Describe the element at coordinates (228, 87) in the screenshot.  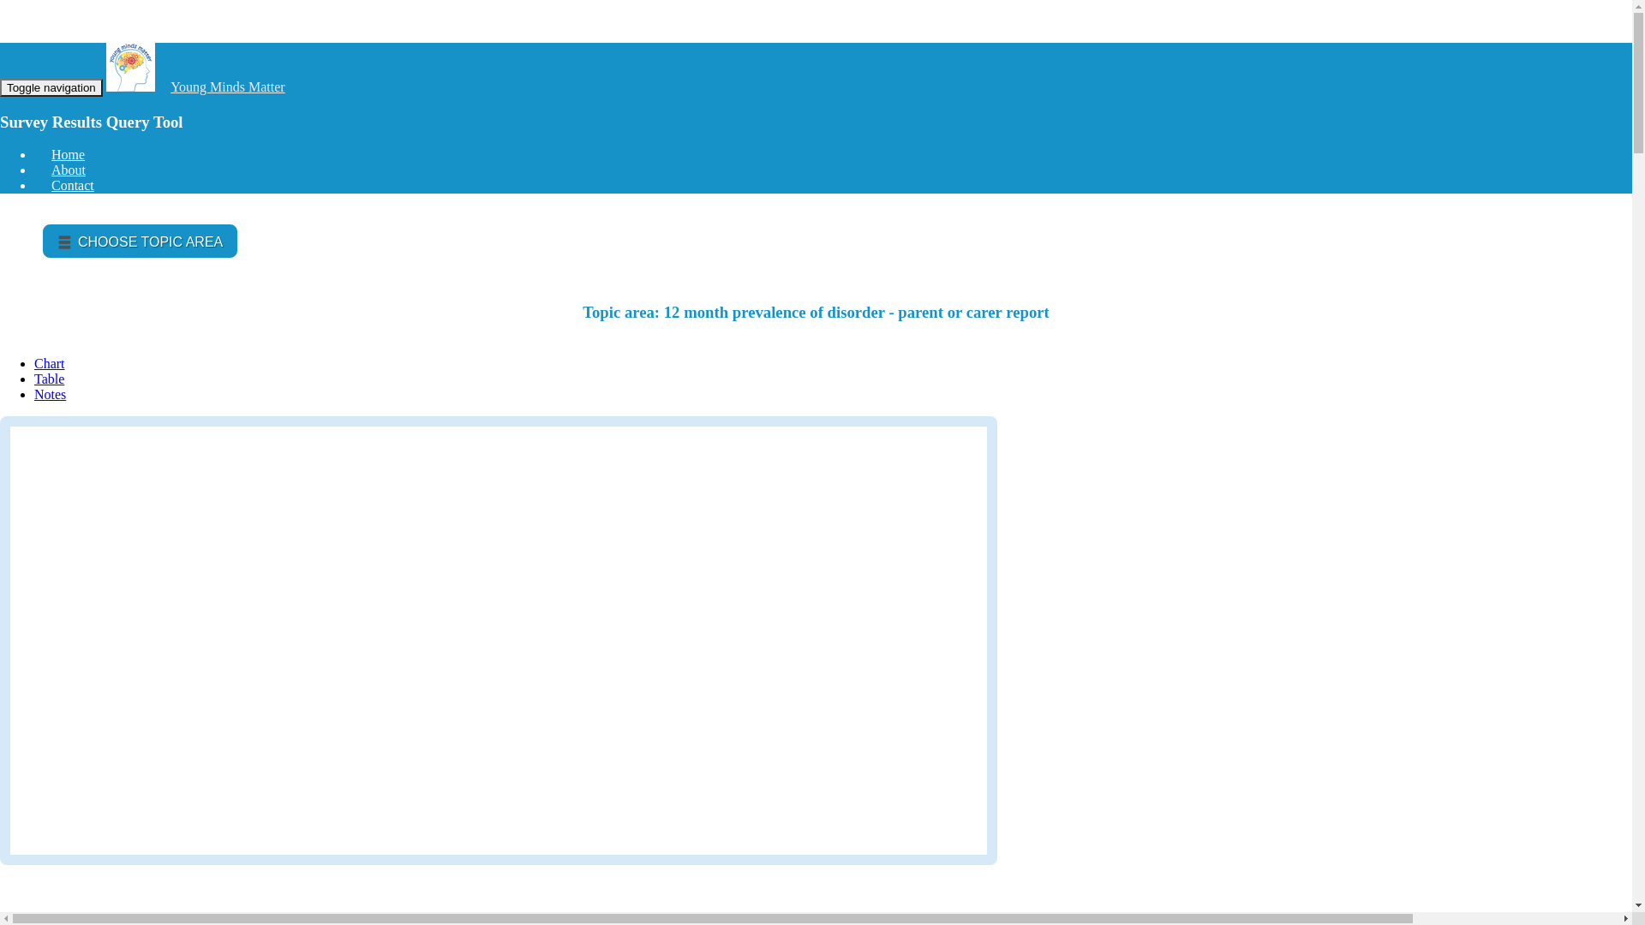
I see `Young Minds Matter` at that location.